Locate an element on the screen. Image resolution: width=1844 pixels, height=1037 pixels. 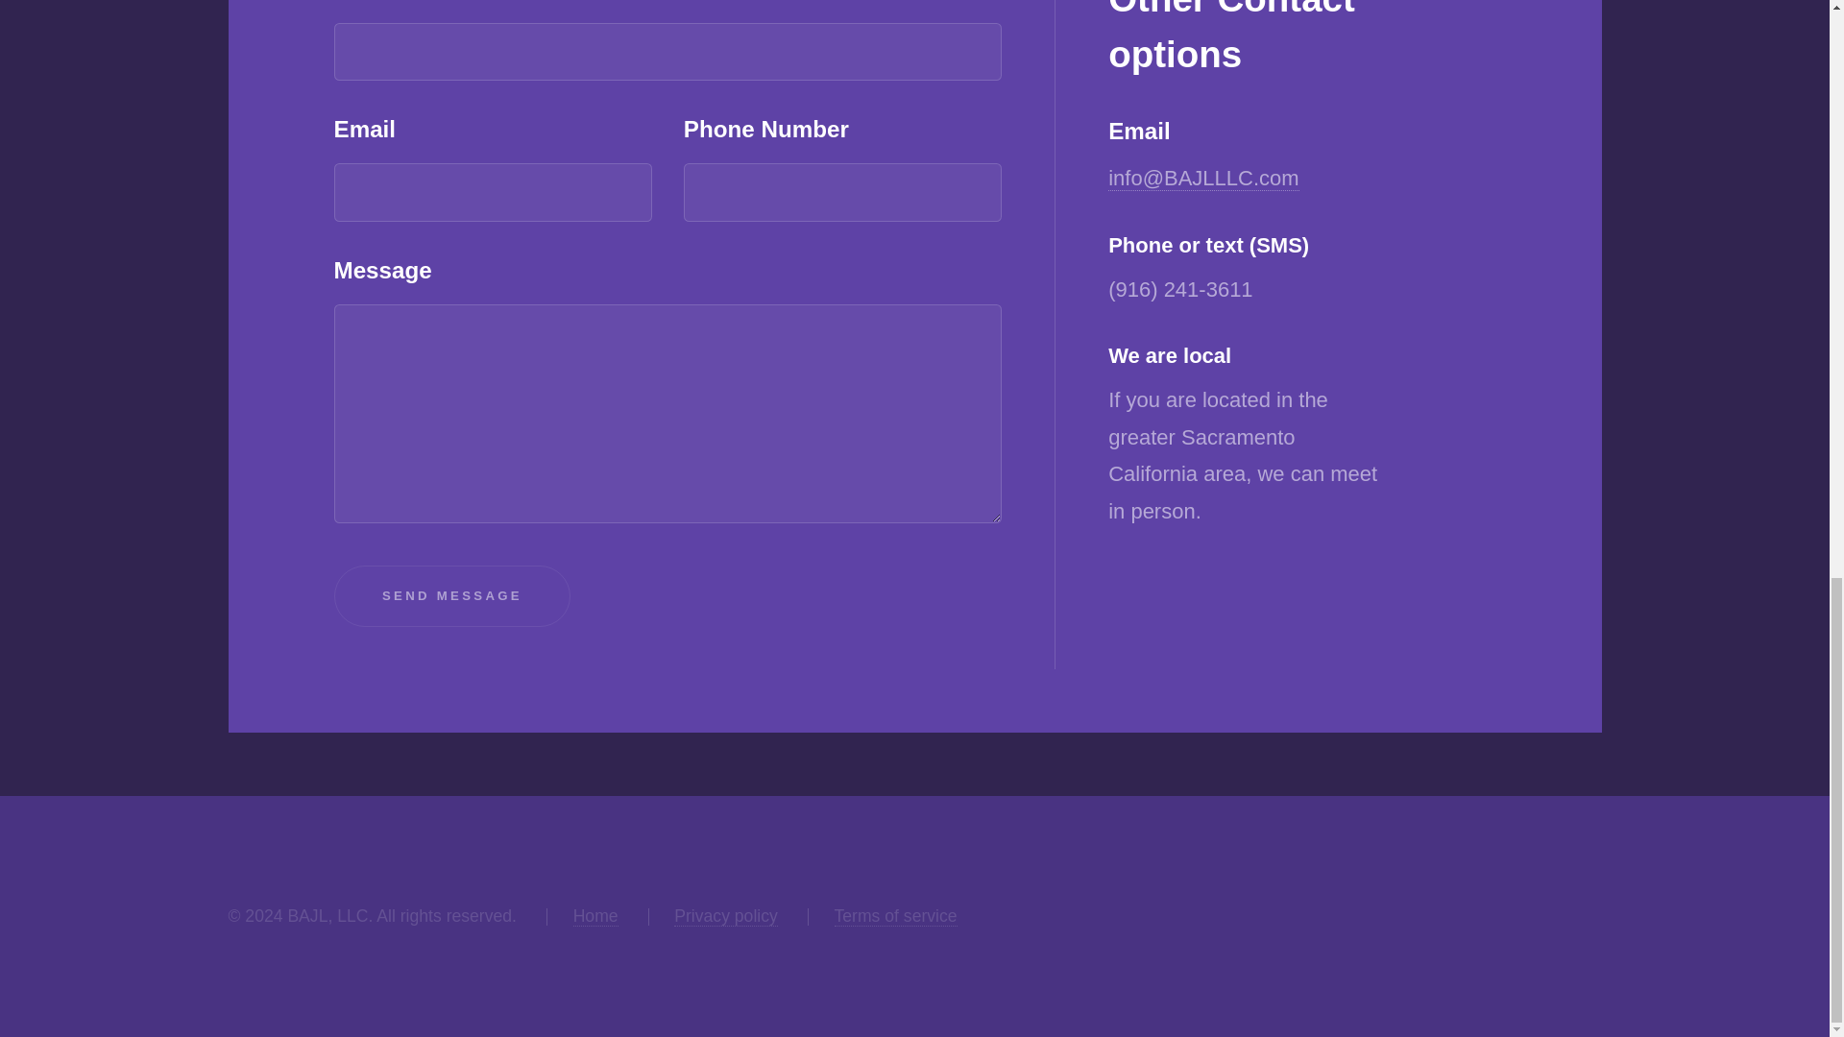
Home is located at coordinates (595, 916).